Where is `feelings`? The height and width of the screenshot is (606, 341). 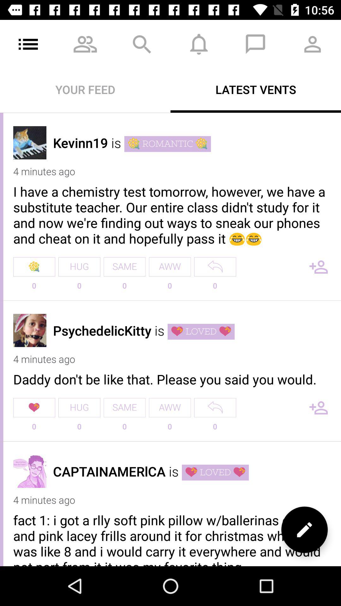
feelings is located at coordinates (304, 530).